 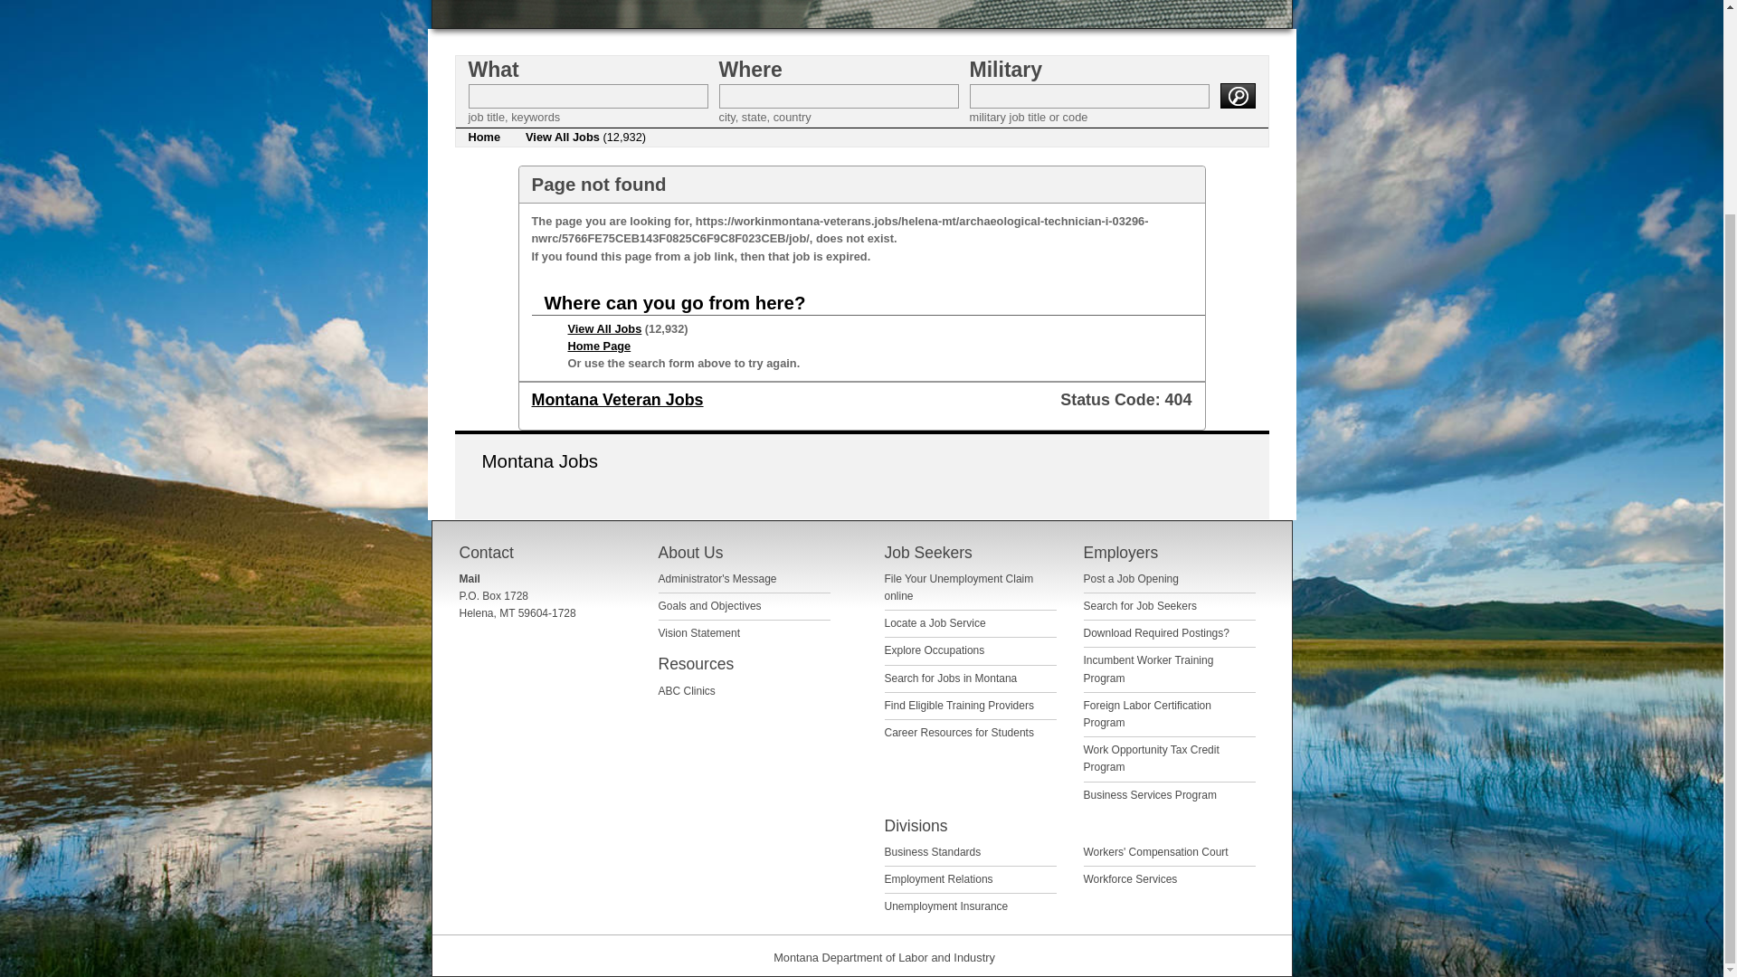 What do you see at coordinates (959, 587) in the screenshot?
I see `File Your Unemployment Claim online` at bounding box center [959, 587].